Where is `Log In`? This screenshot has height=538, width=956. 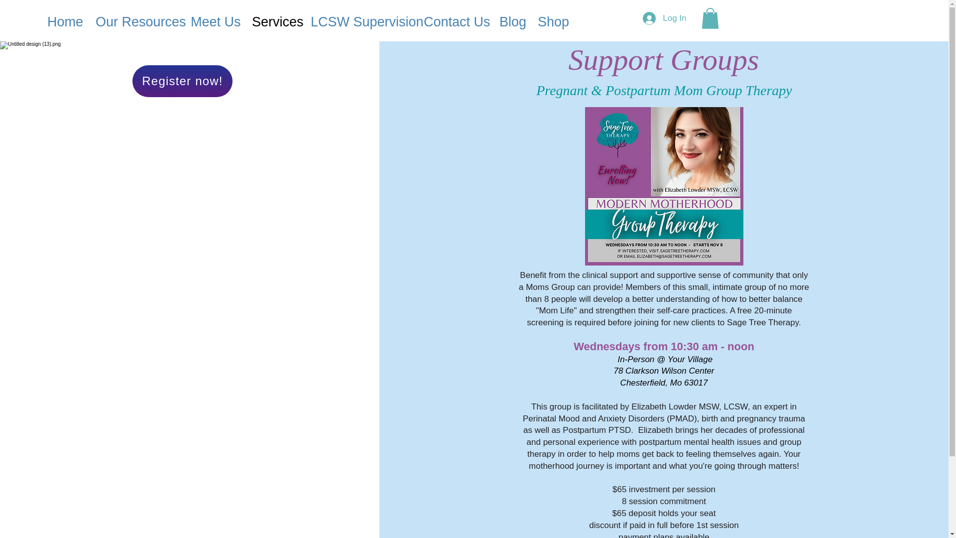 Log In is located at coordinates (664, 18).